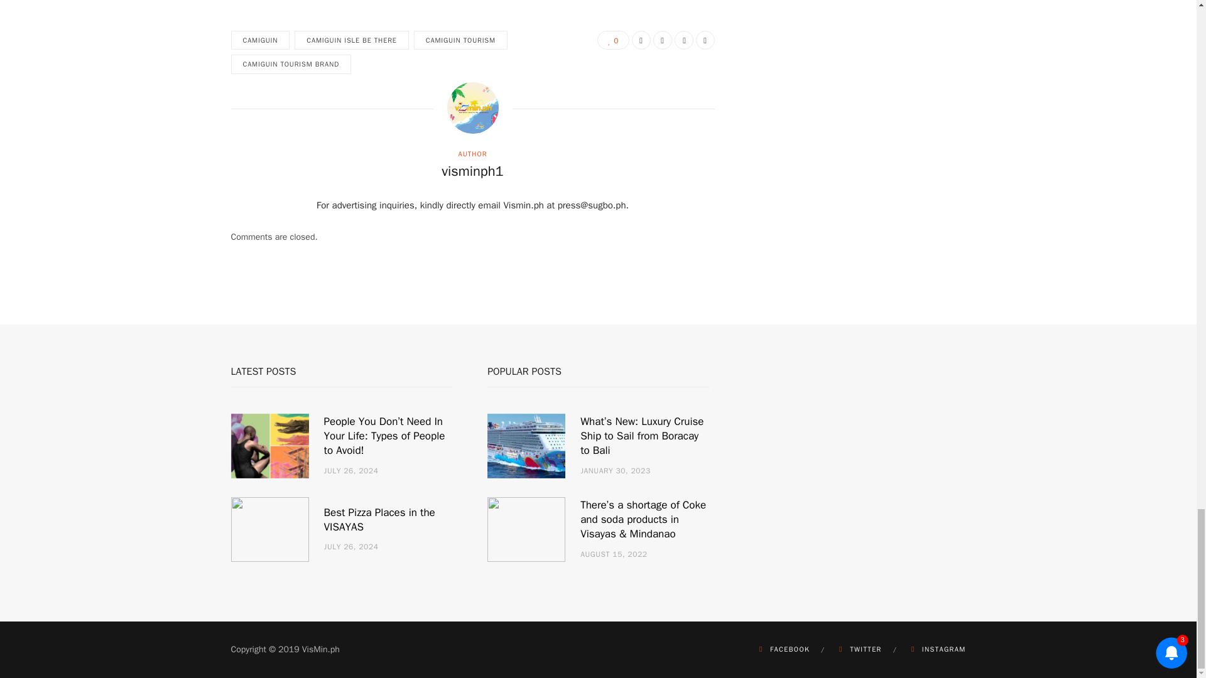 The image size is (1206, 678). Describe the element at coordinates (613, 40) in the screenshot. I see `0` at that location.